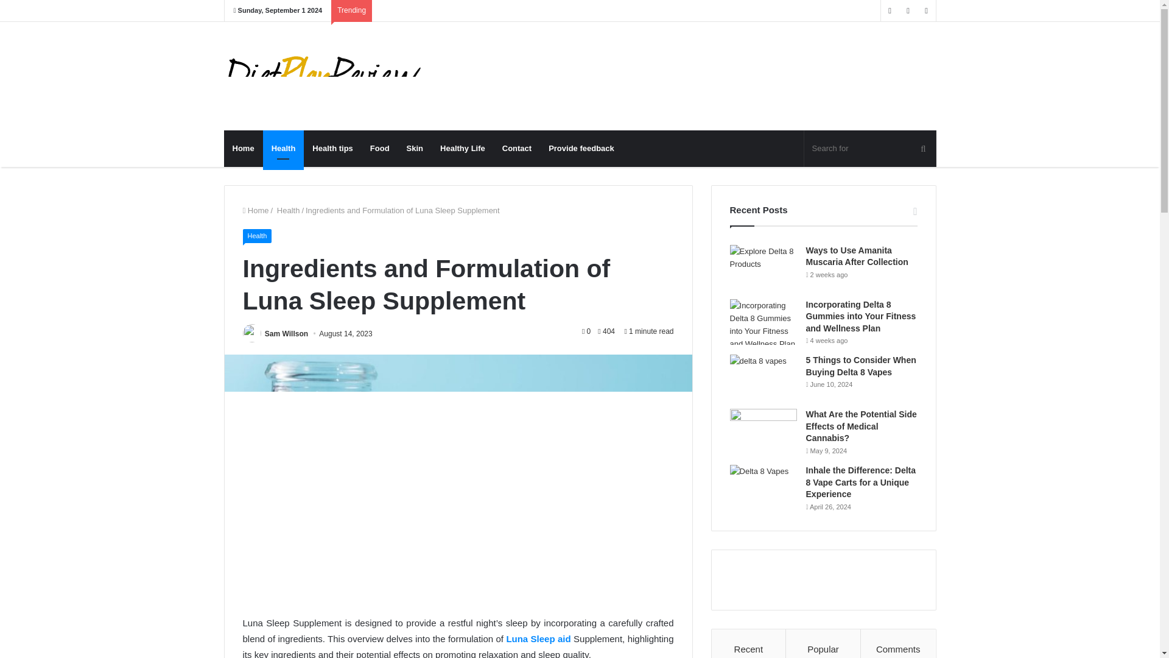 The image size is (1169, 658). What do you see at coordinates (332, 149) in the screenshot?
I see `Health tips` at bounding box center [332, 149].